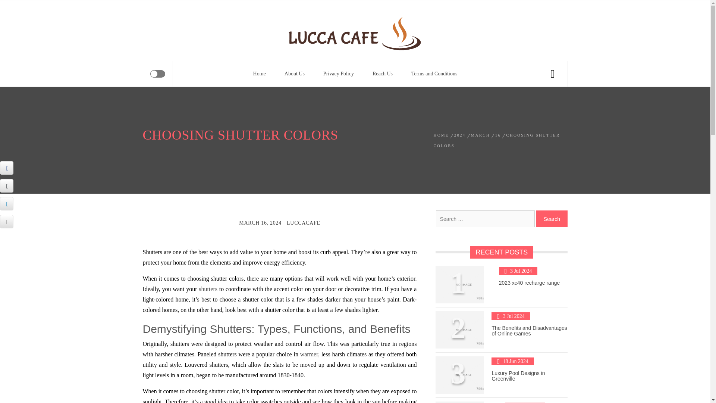  Describe the element at coordinates (260, 74) in the screenshot. I see `Home` at that location.